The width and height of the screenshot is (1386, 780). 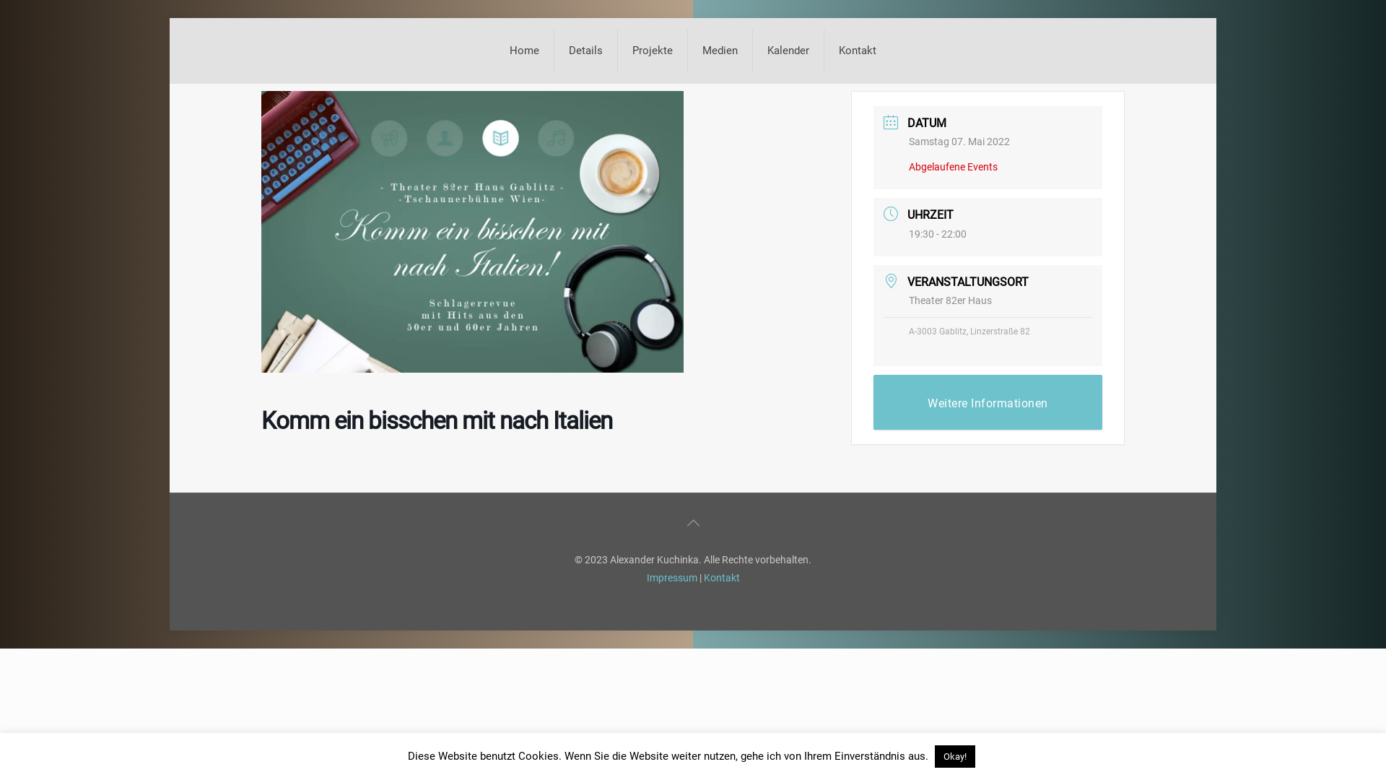 I want to click on Home, so click(x=525, y=51).